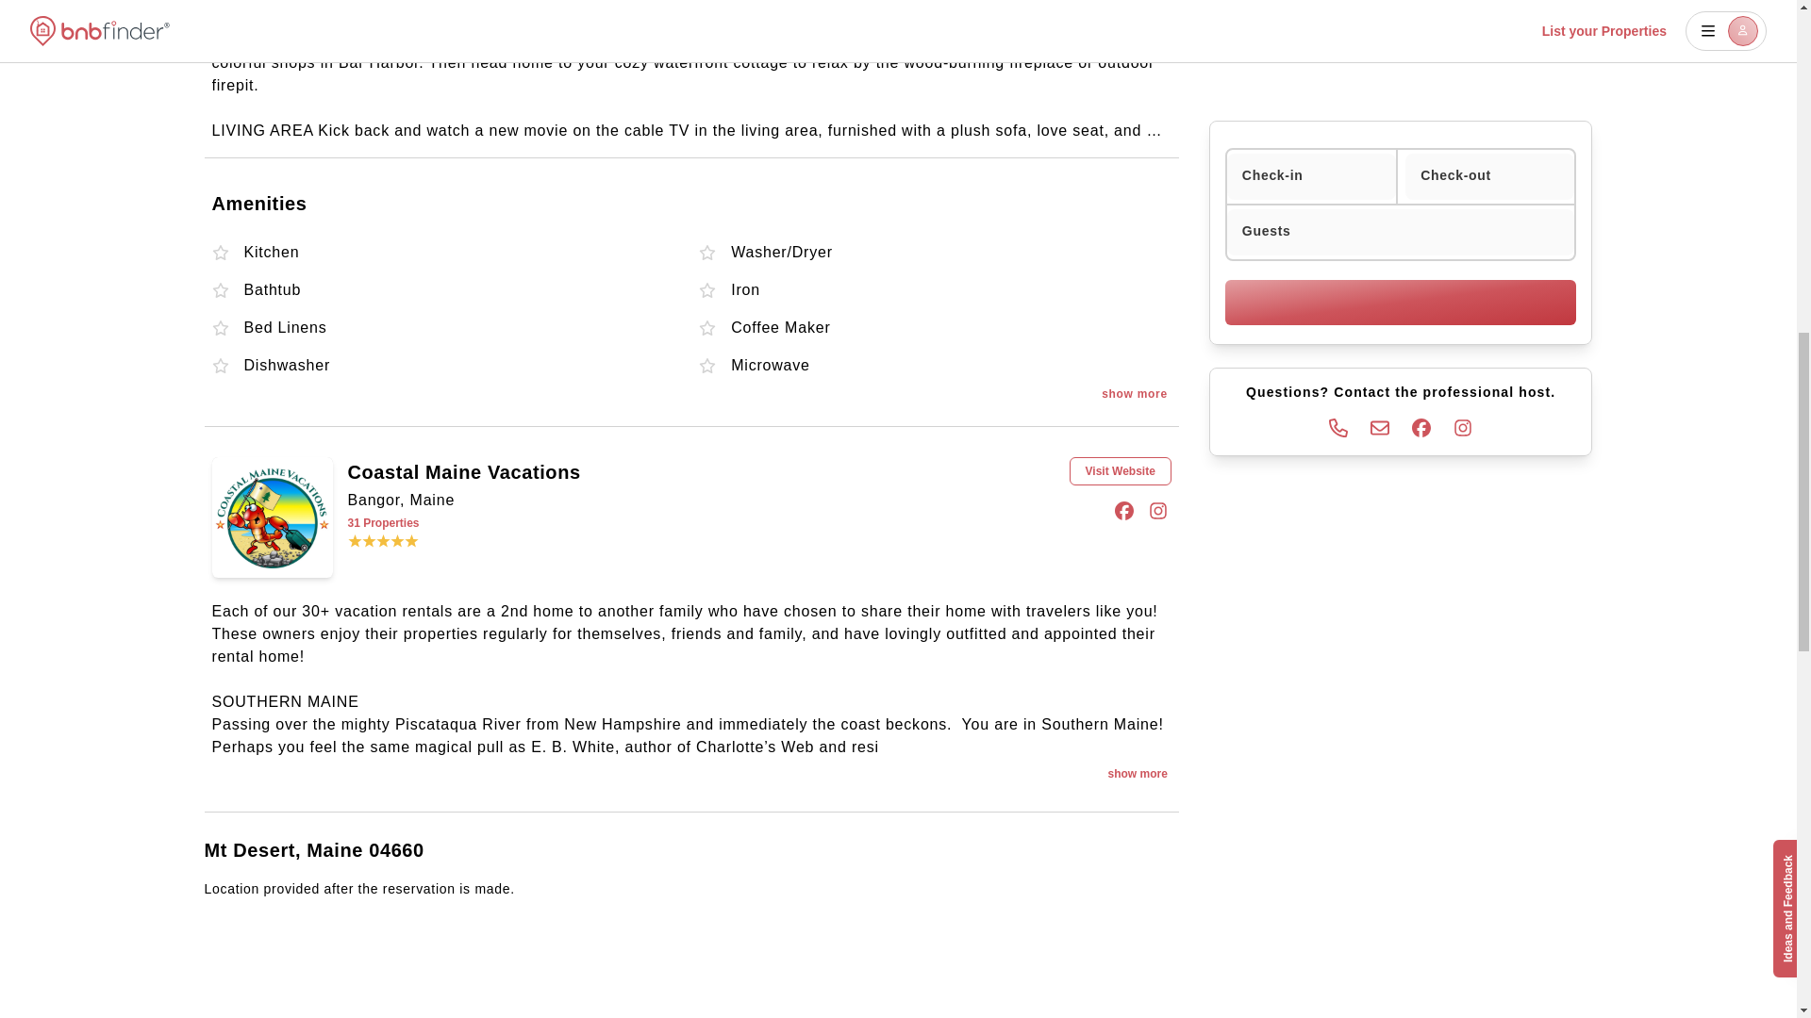 The image size is (1811, 1018). Describe the element at coordinates (549, 522) in the screenshot. I see `31 Properties` at that location.